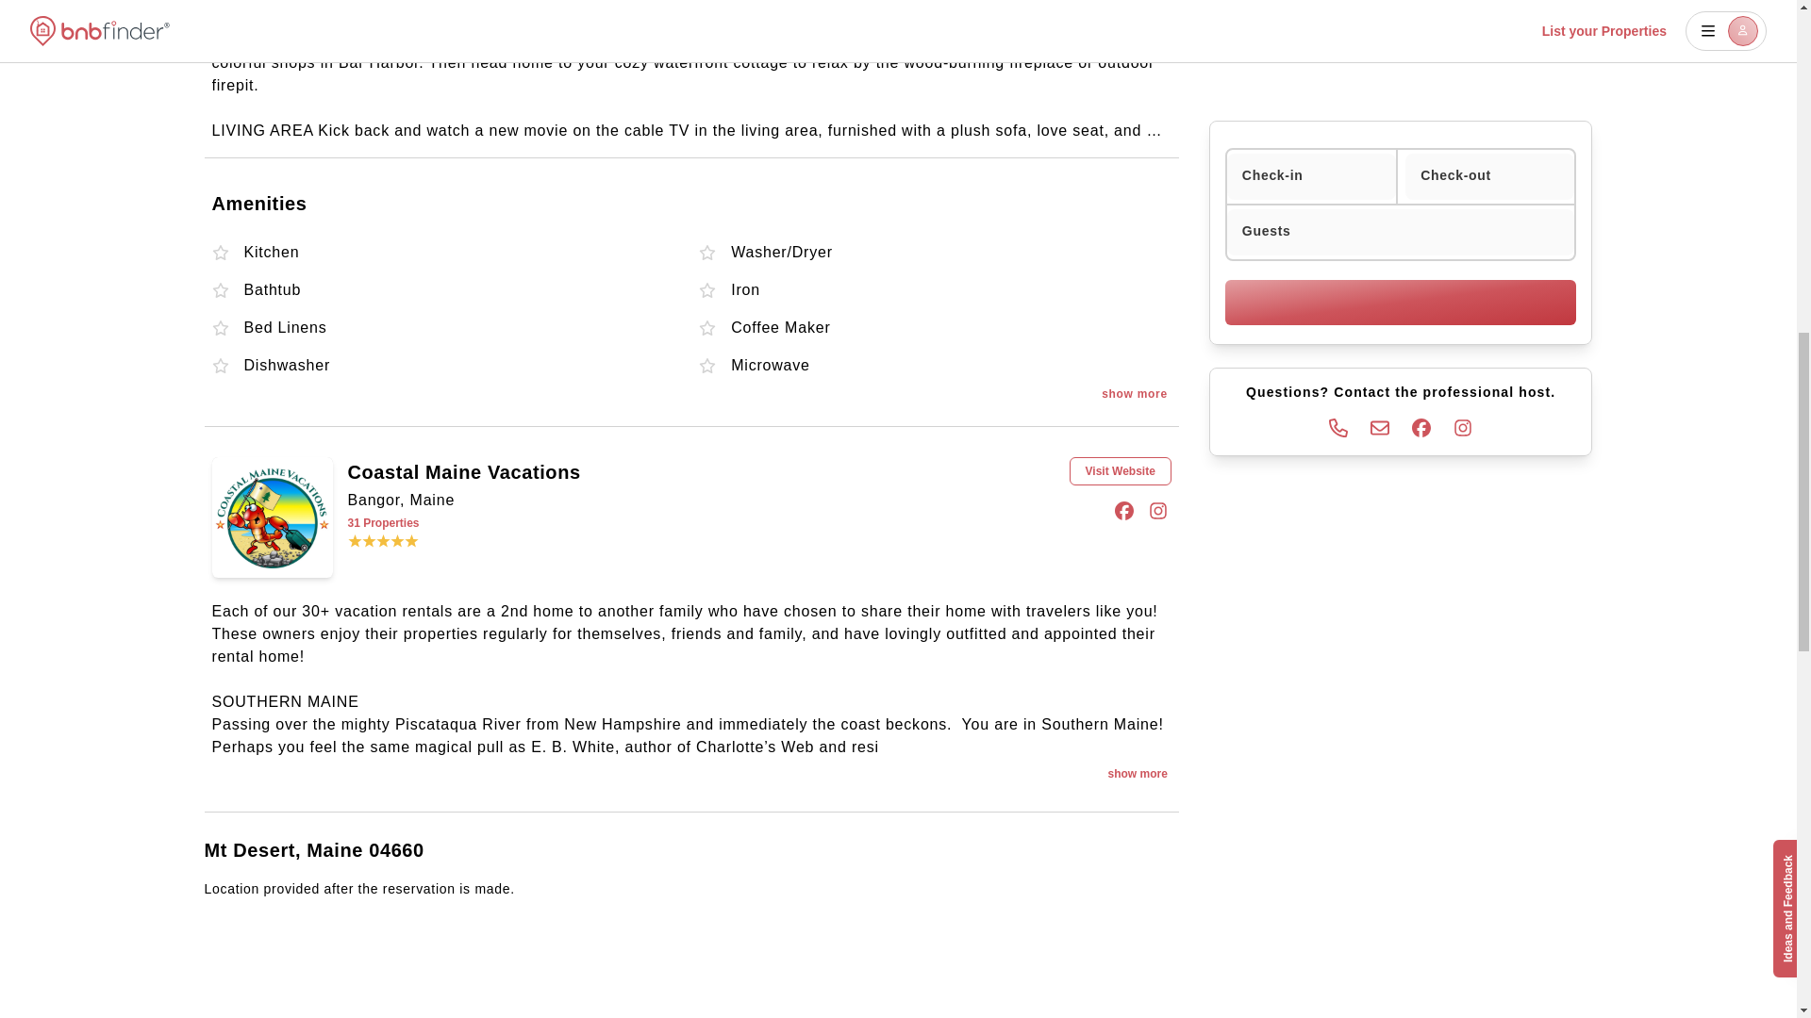 The image size is (1811, 1018). Describe the element at coordinates (549, 522) in the screenshot. I see `31 Properties` at that location.